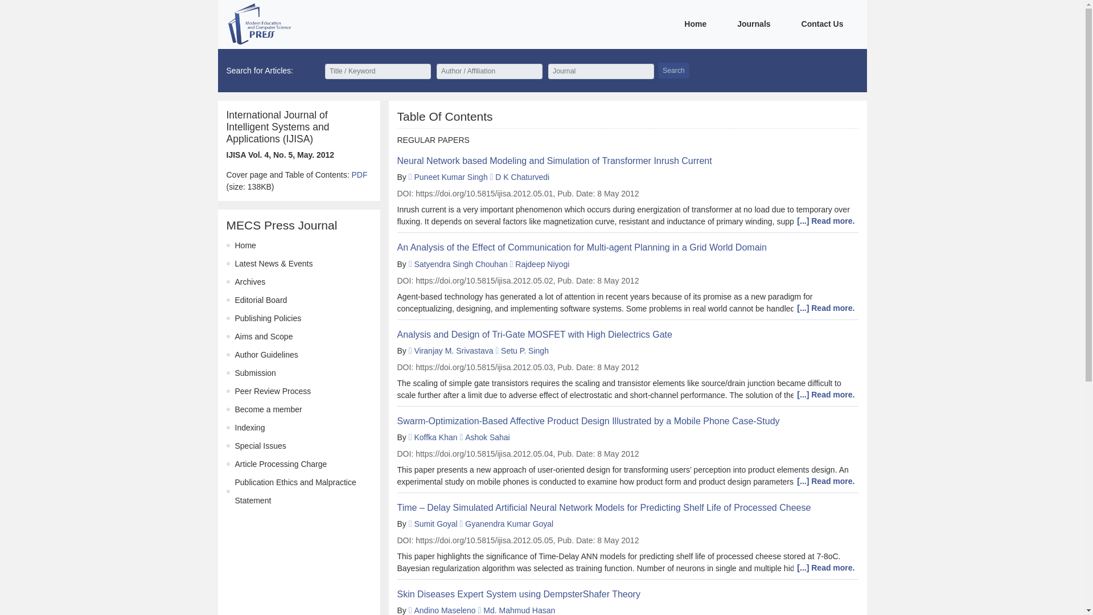 The image size is (1093, 615). Describe the element at coordinates (435, 437) in the screenshot. I see `Koffka Khan` at that location.